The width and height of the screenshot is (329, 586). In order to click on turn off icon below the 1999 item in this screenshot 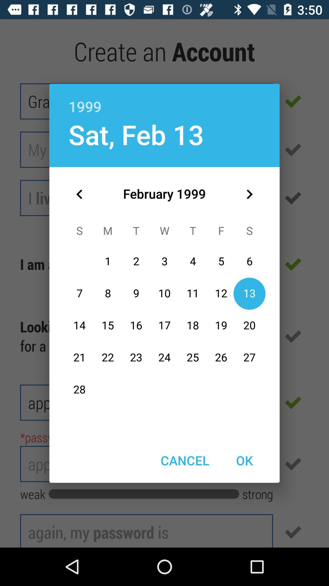, I will do `click(136, 134)`.